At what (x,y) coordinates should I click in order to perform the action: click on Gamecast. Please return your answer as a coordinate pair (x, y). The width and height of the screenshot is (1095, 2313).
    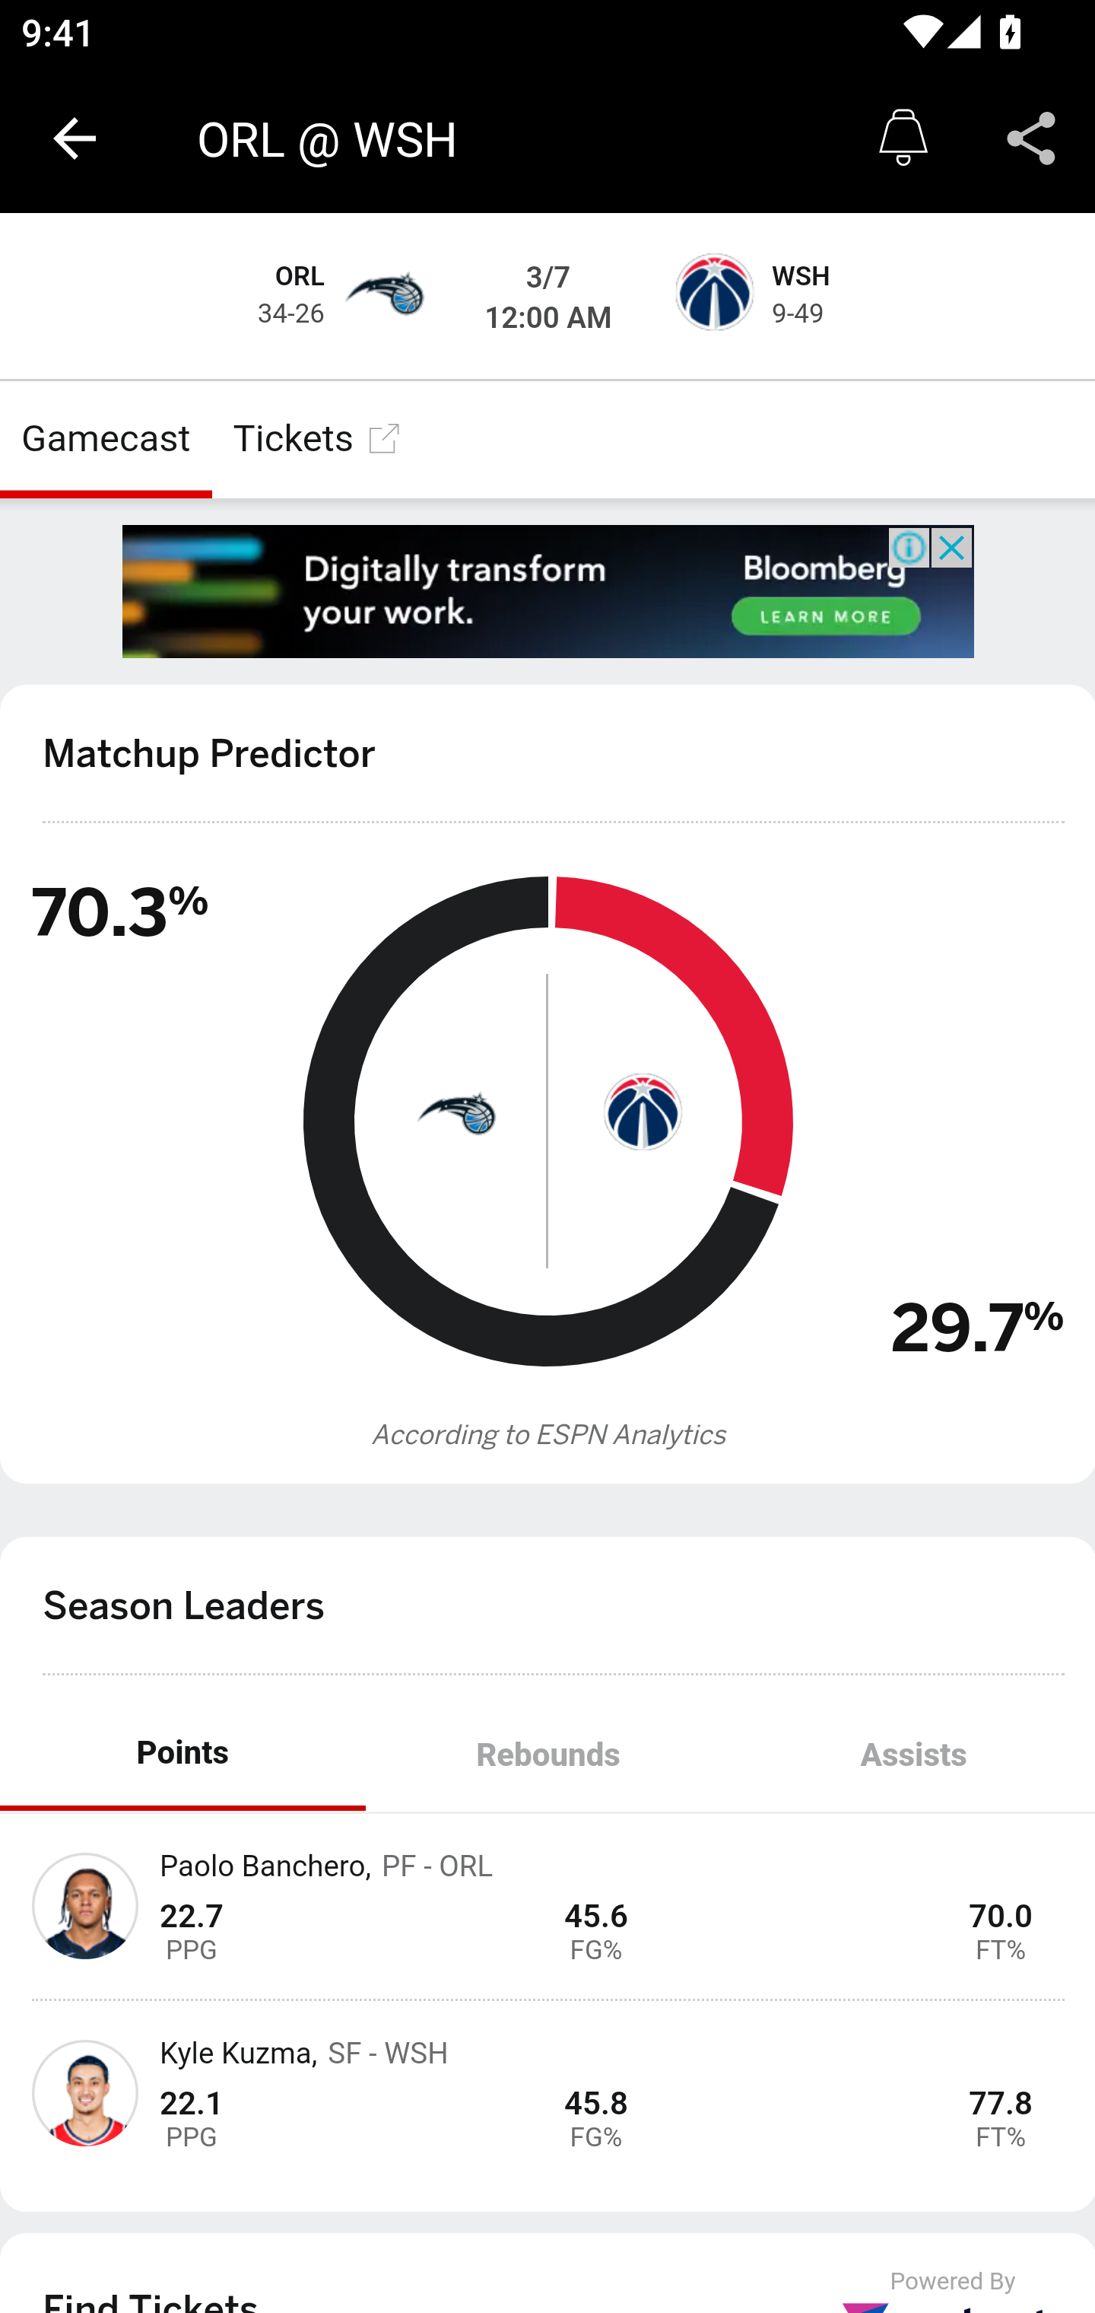
    Looking at the image, I should click on (106, 438).